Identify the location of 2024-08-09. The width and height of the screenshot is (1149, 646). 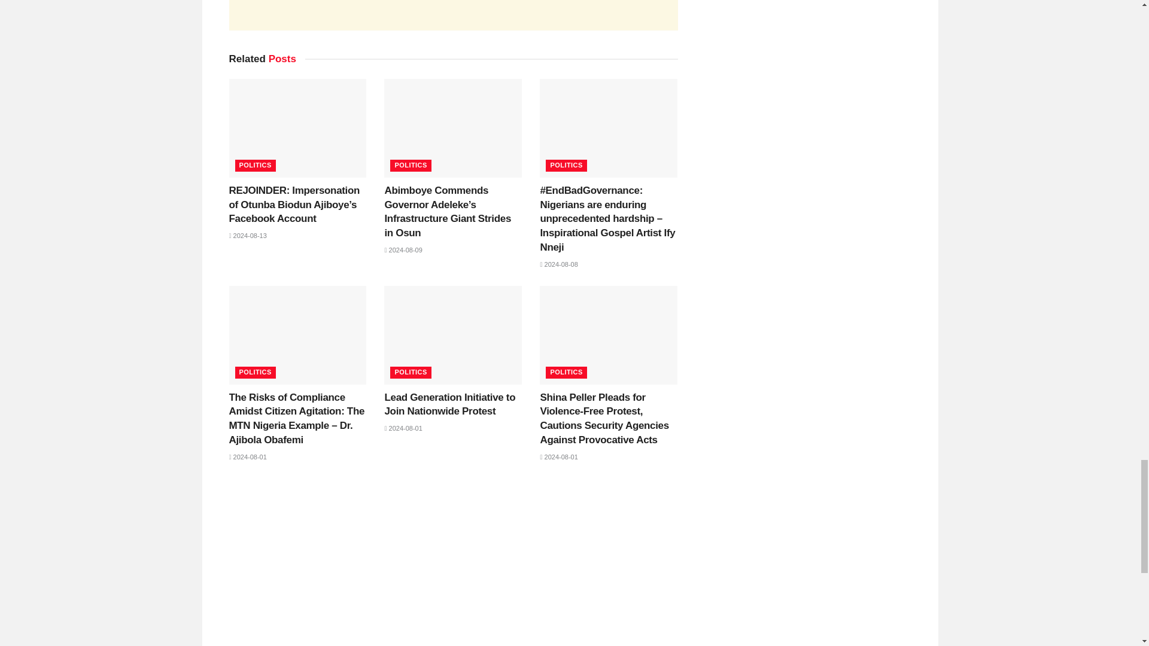
(402, 250).